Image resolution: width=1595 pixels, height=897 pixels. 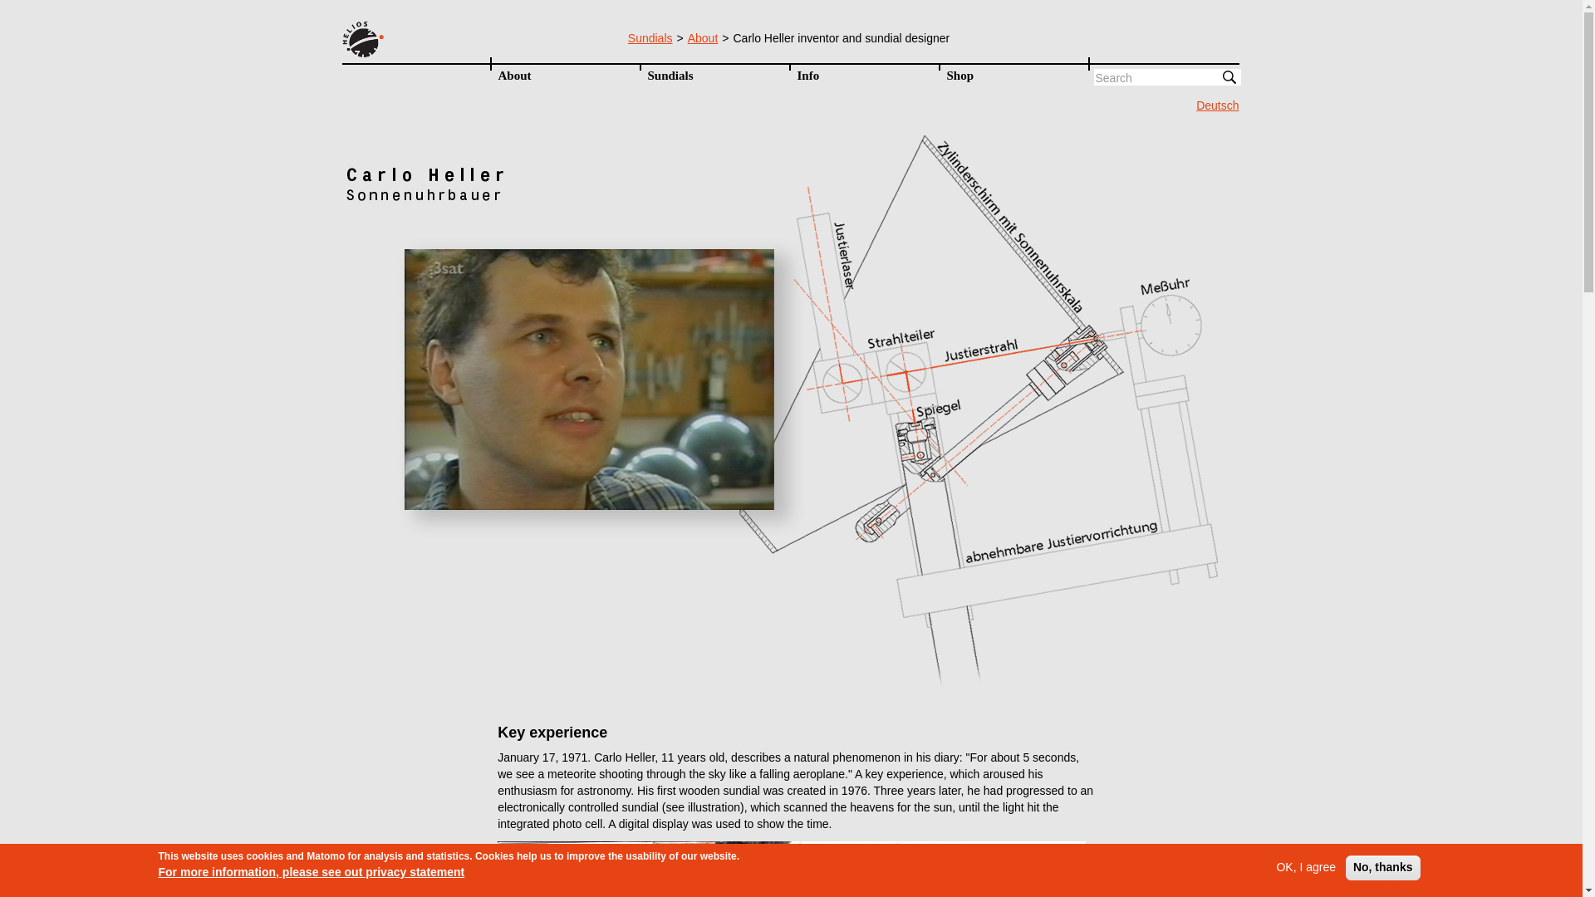 I want to click on Enter the terms you wish to search for., so click(x=1166, y=76).